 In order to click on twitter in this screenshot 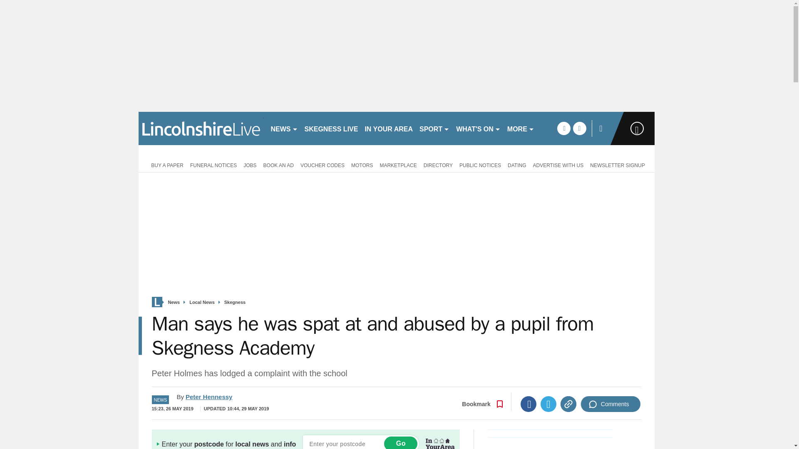, I will do `click(579, 128)`.